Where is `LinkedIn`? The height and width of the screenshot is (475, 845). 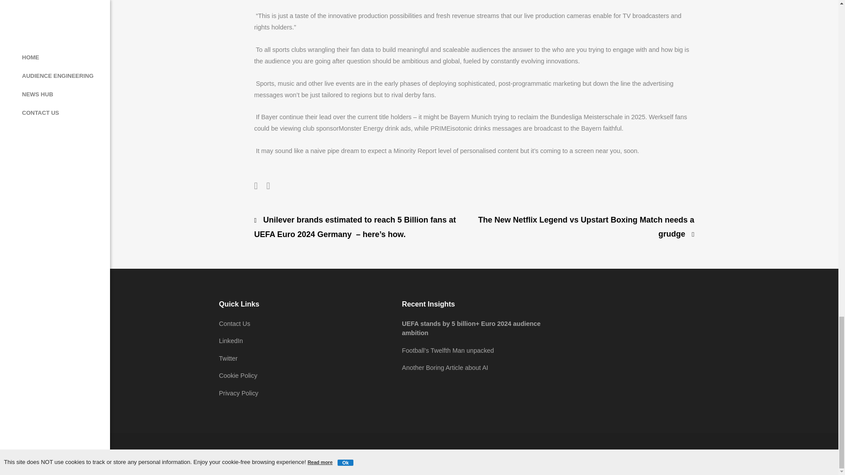
LinkedIn is located at coordinates (231, 340).